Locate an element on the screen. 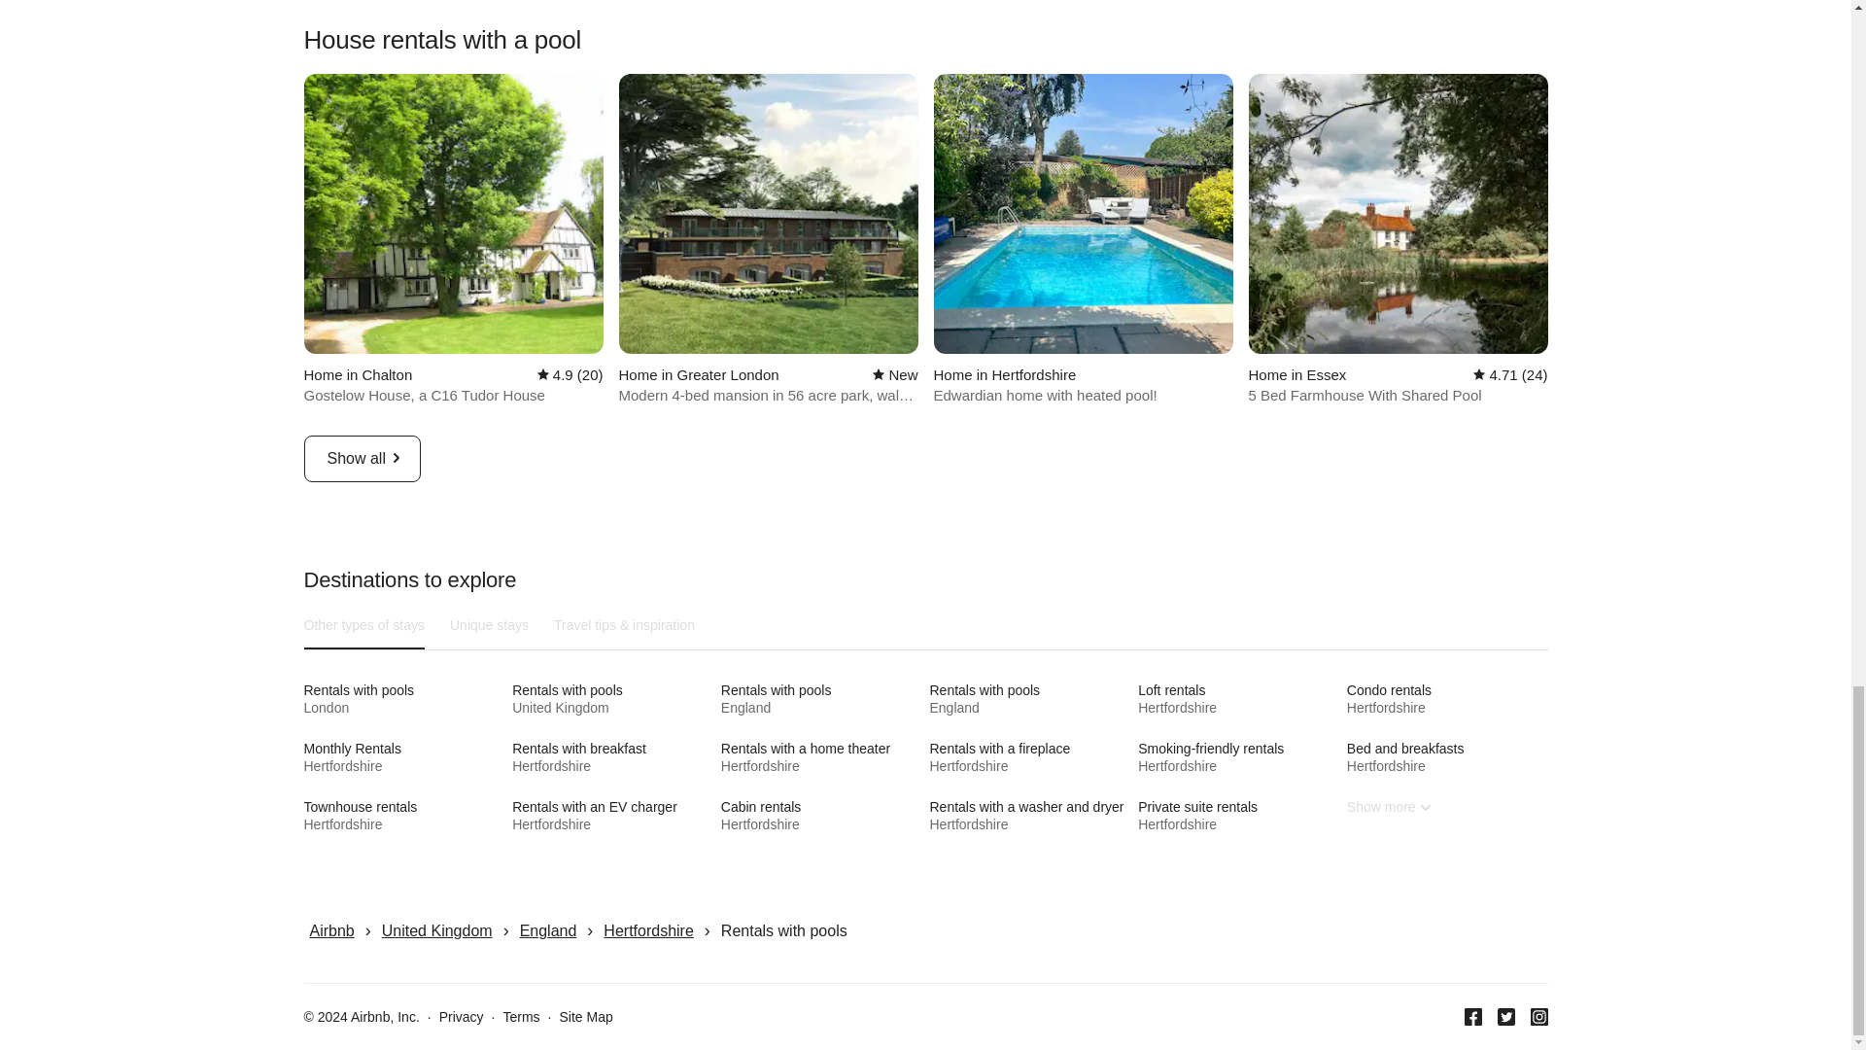 This screenshot has height=1050, width=1866. Other types of stays is located at coordinates (402, 698).